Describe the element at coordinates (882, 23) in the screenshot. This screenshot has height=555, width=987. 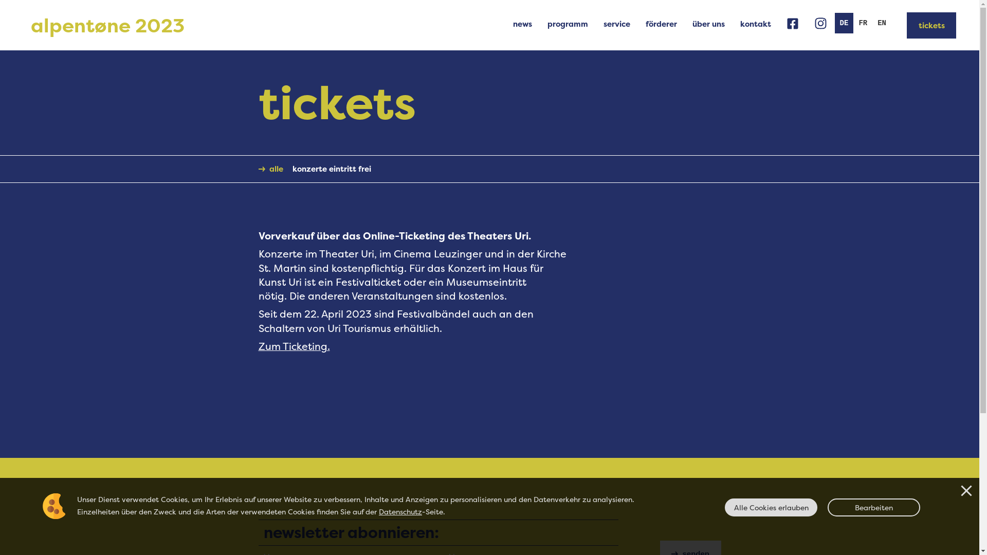
I see `EN` at that location.